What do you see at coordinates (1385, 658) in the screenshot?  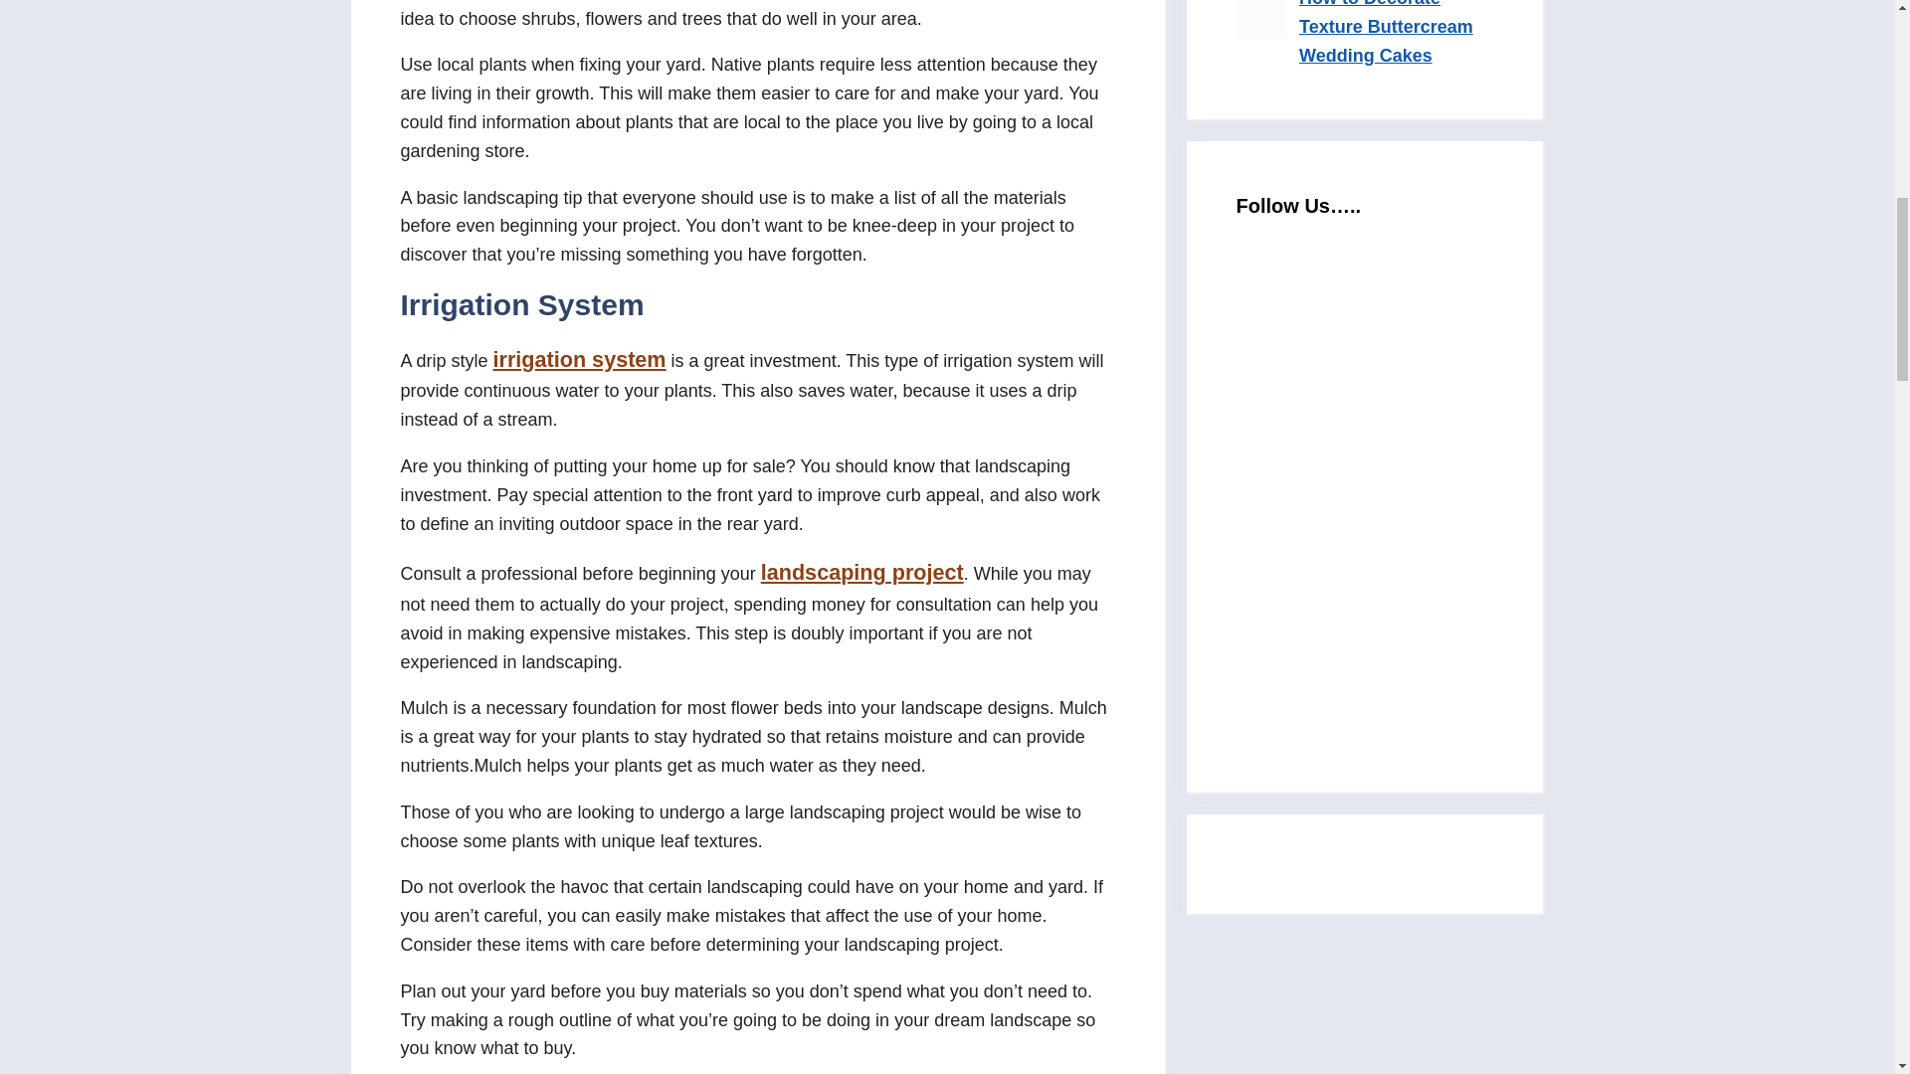 I see `Pinterest` at bounding box center [1385, 658].